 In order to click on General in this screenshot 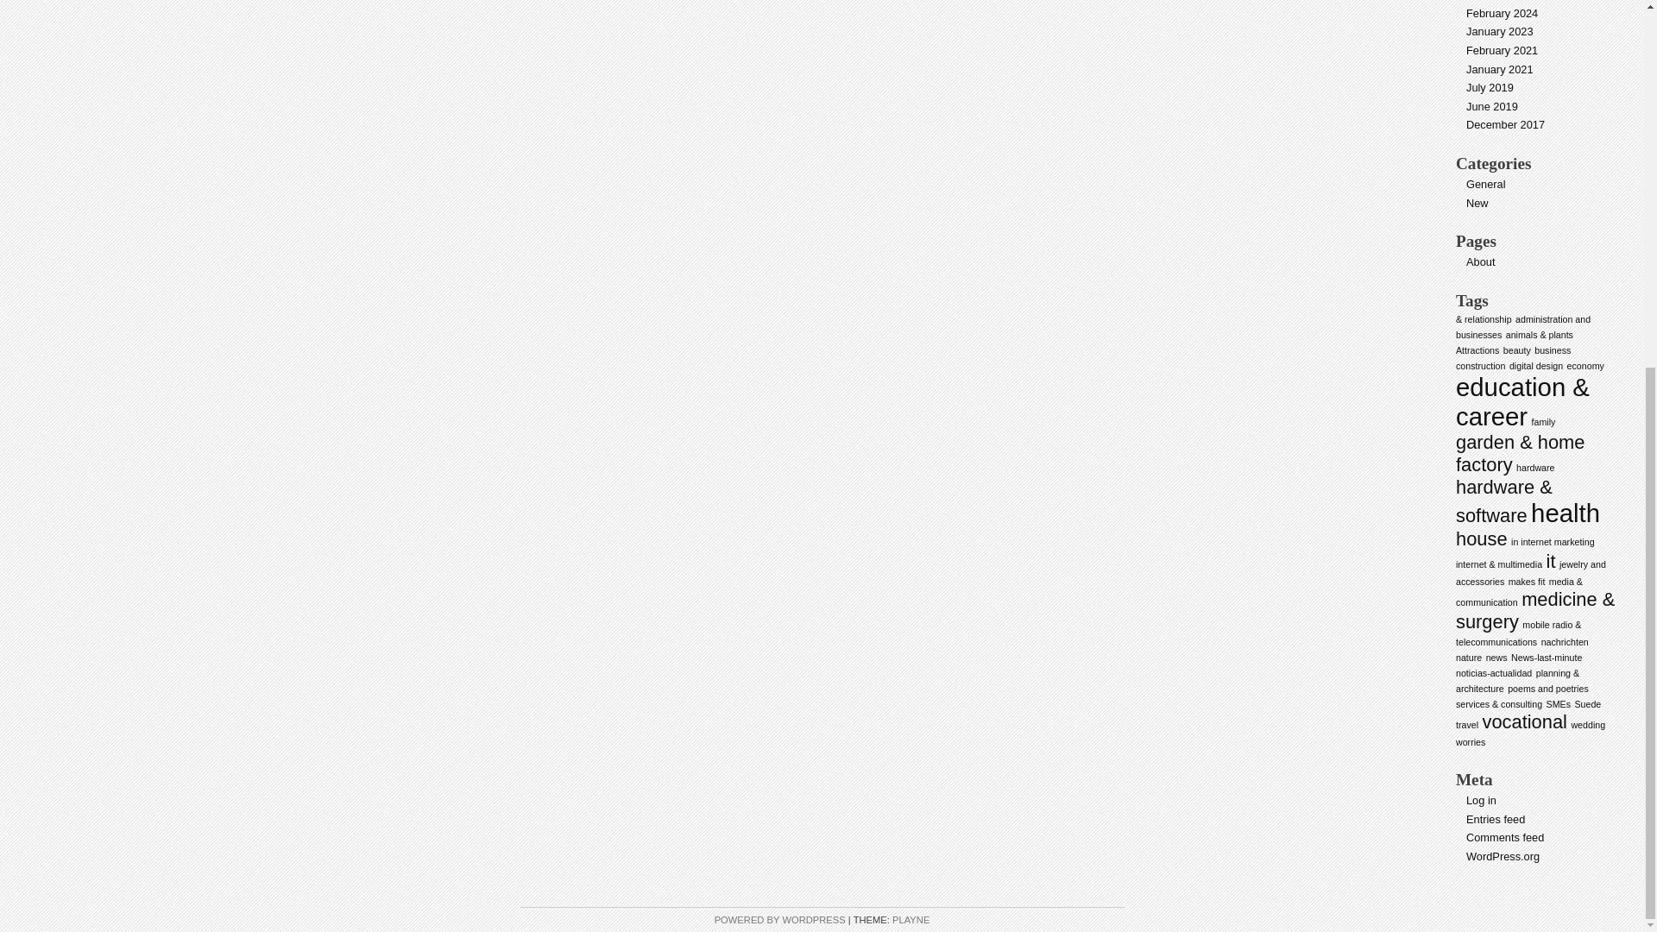, I will do `click(1486, 185)`.